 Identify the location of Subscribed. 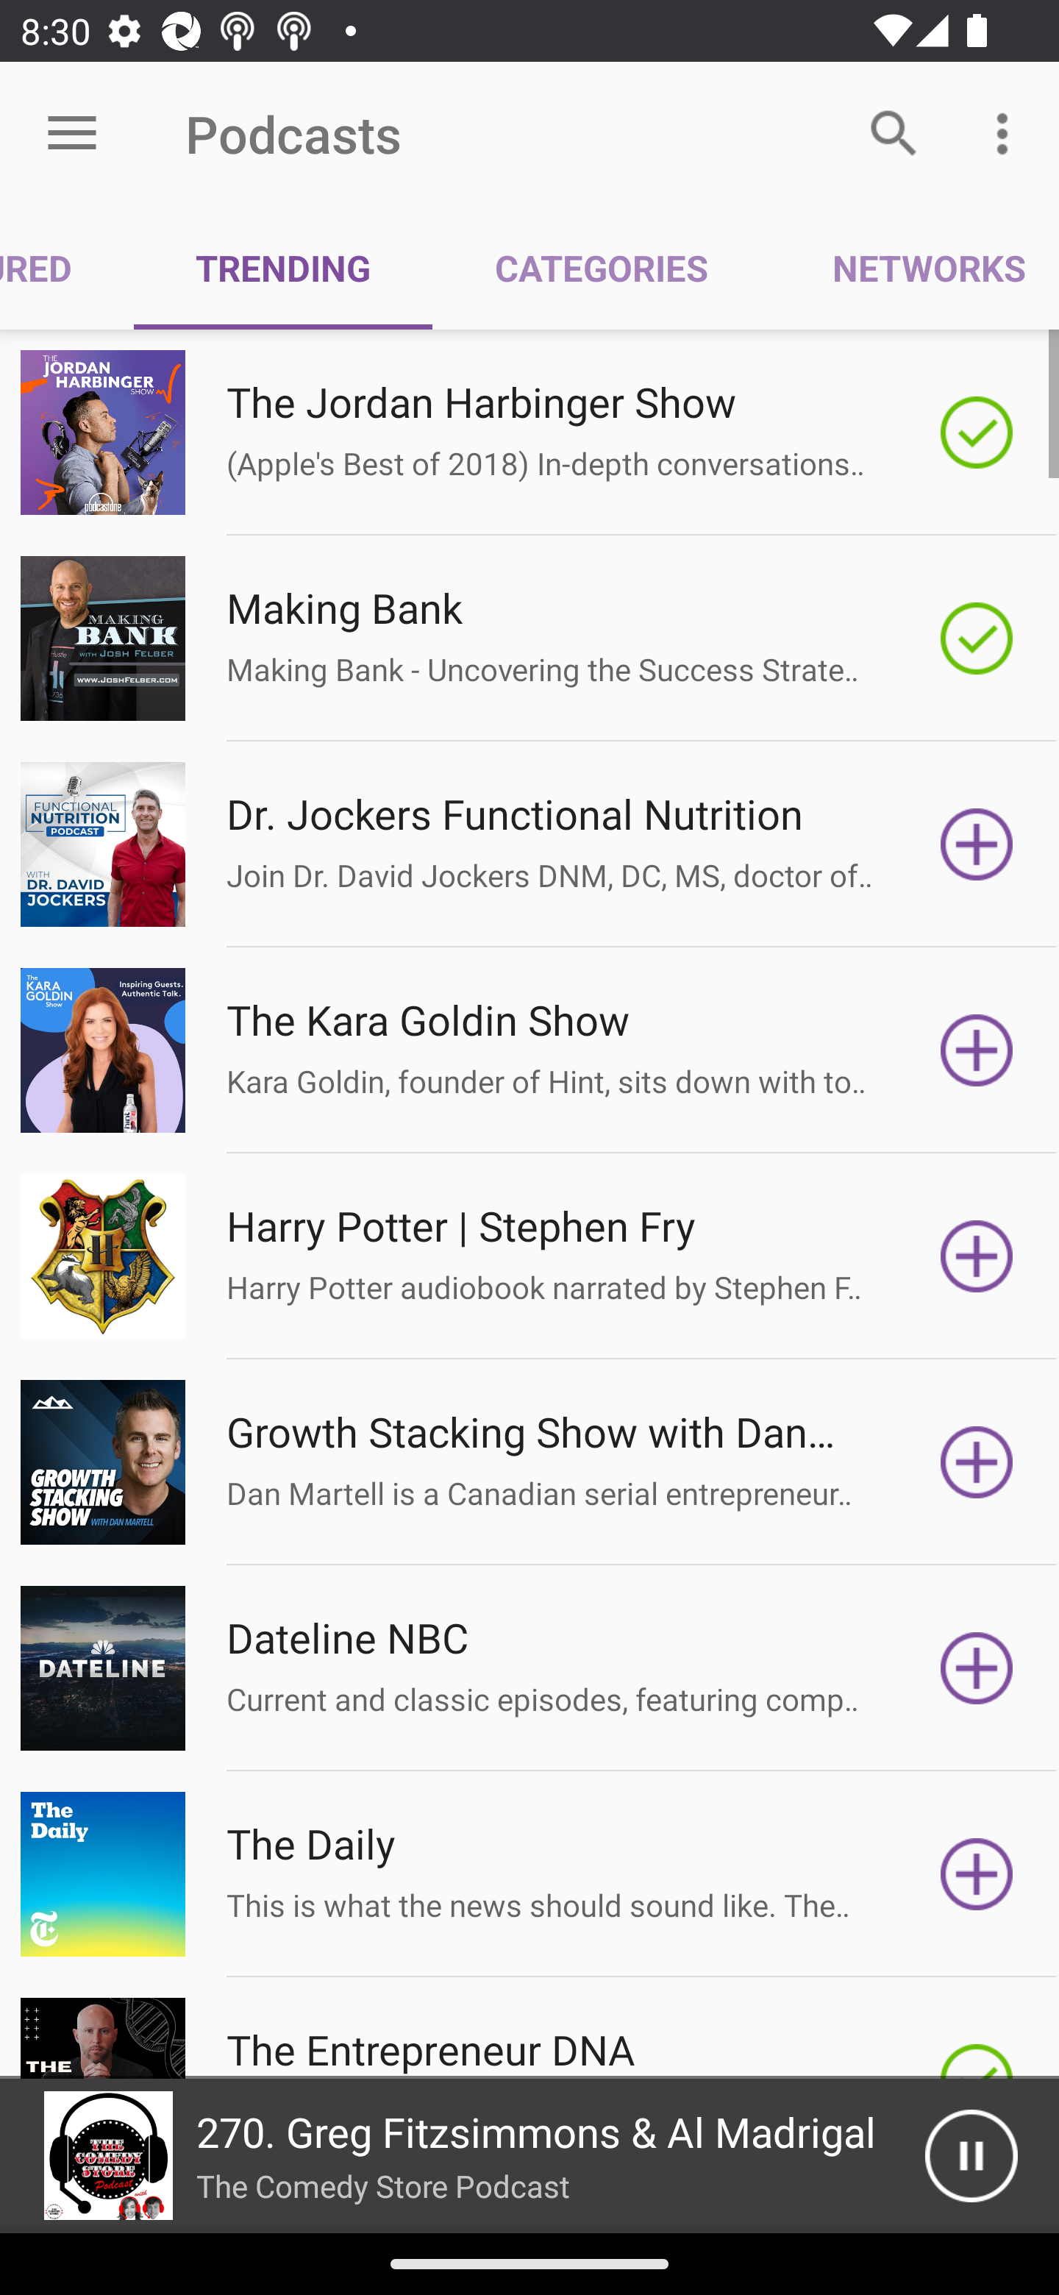
(977, 433).